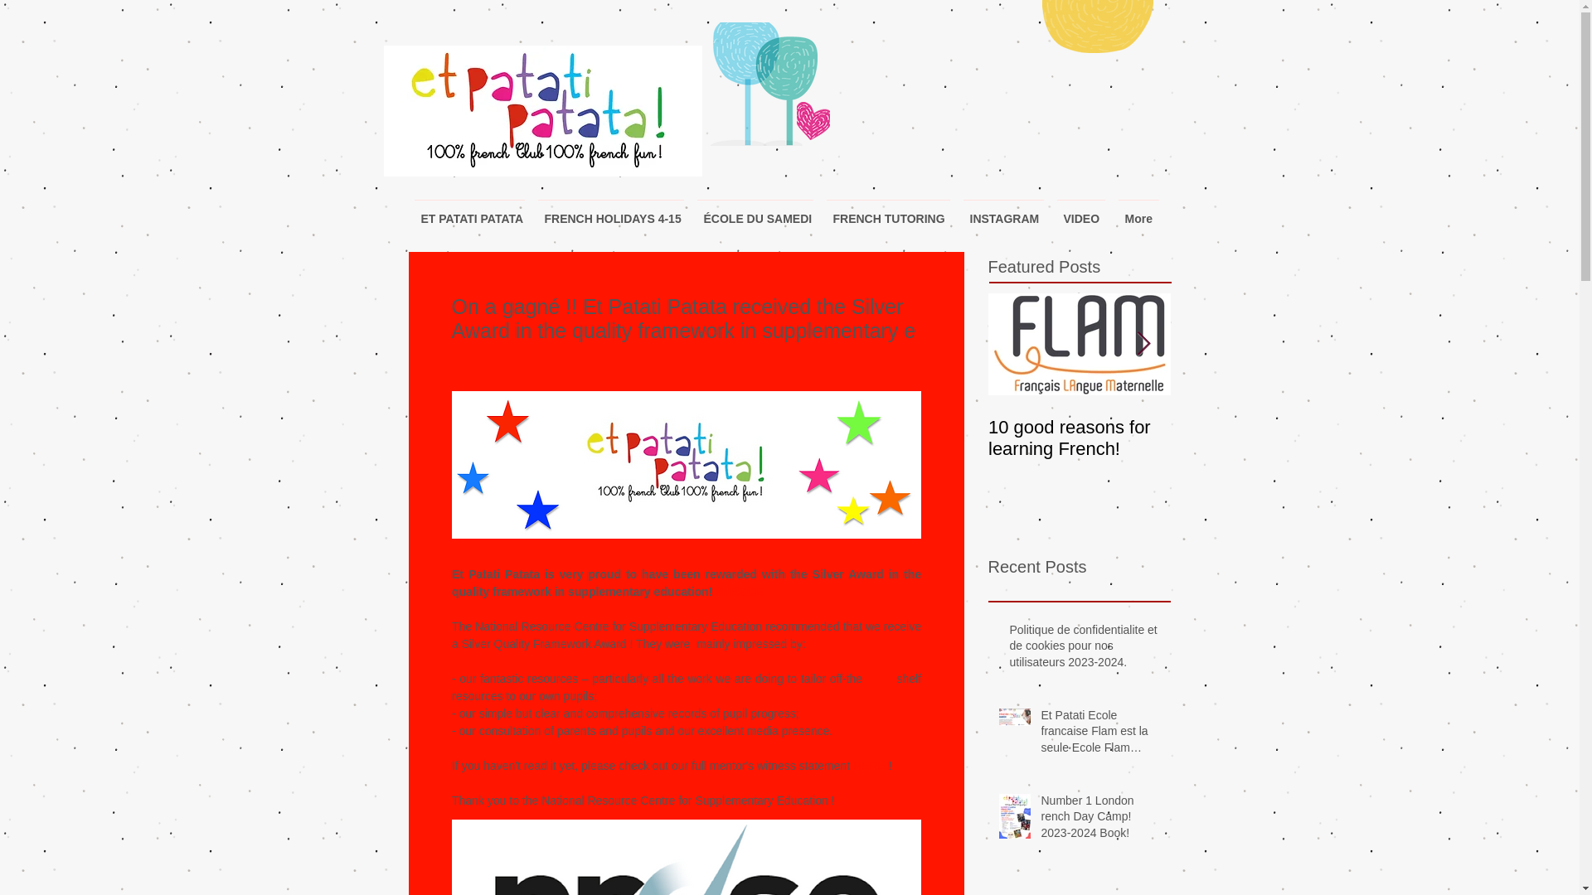 The width and height of the screenshot is (1592, 895). What do you see at coordinates (887, 210) in the screenshot?
I see `FRENCH TUTORING` at bounding box center [887, 210].